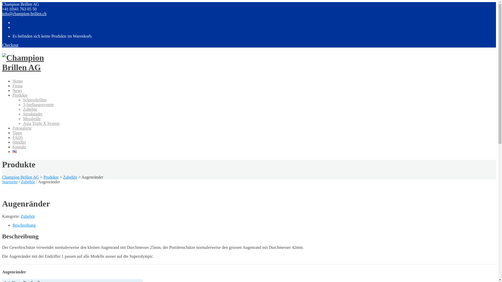 This screenshot has height=282, width=502. I want to click on Startseite, so click(10, 182).